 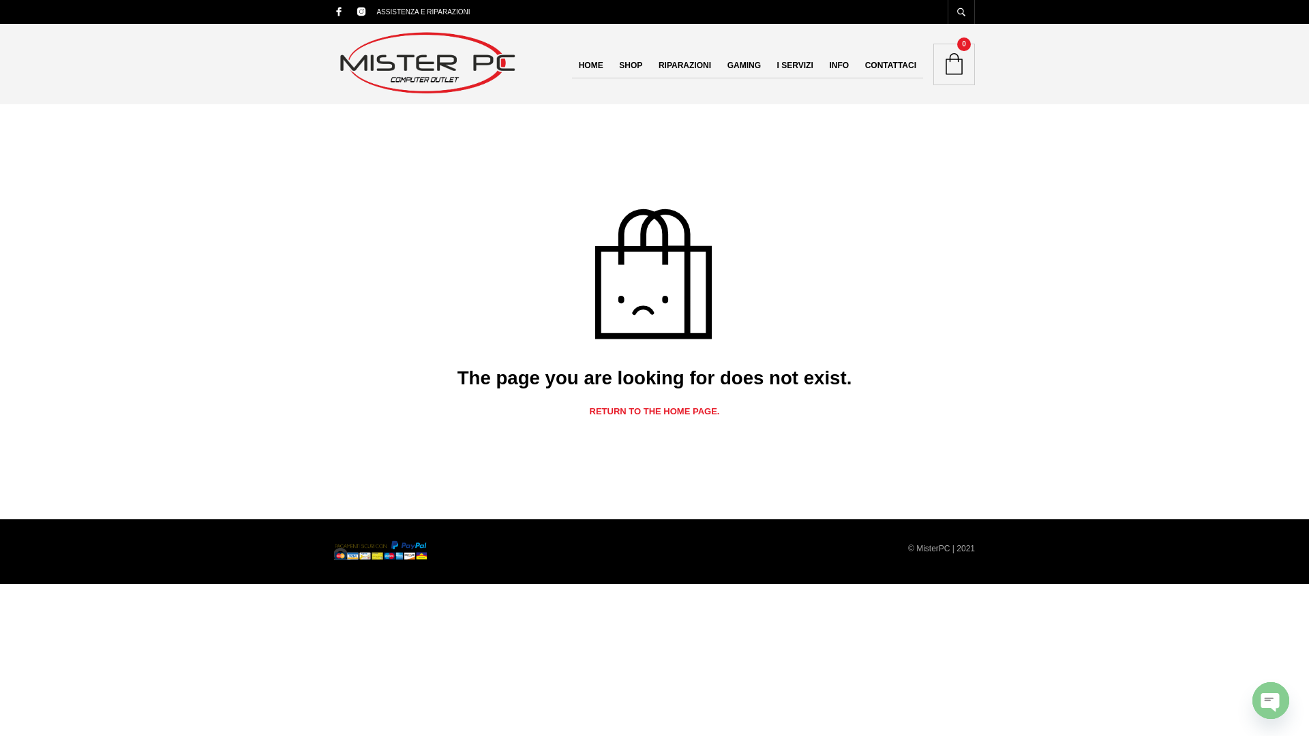 What do you see at coordinates (954, 64) in the screenshot?
I see `0` at bounding box center [954, 64].